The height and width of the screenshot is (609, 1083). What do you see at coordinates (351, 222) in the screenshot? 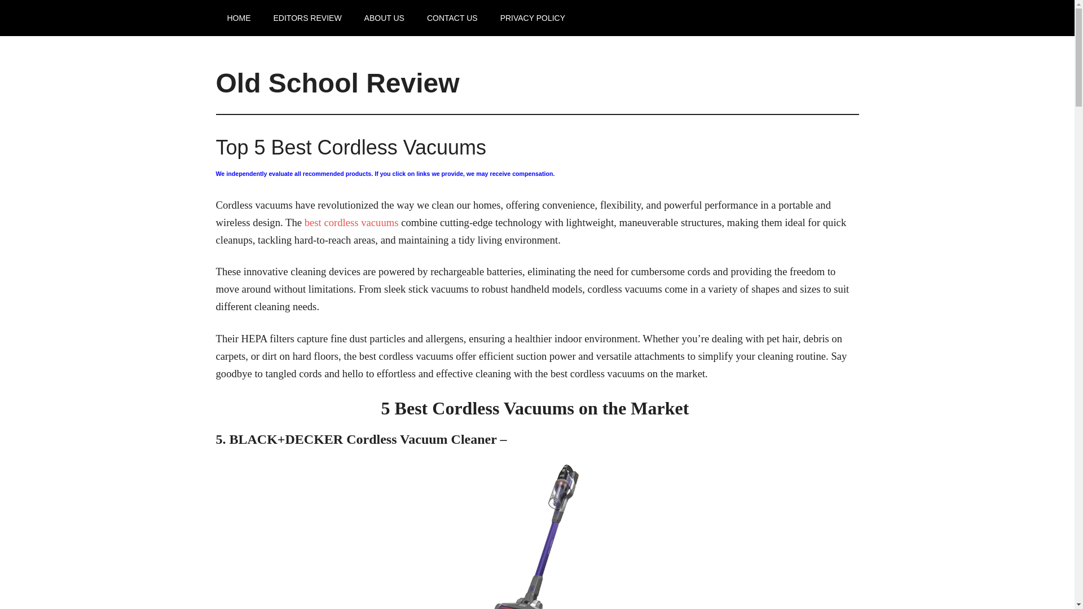
I see `best cordless vacuums` at bounding box center [351, 222].